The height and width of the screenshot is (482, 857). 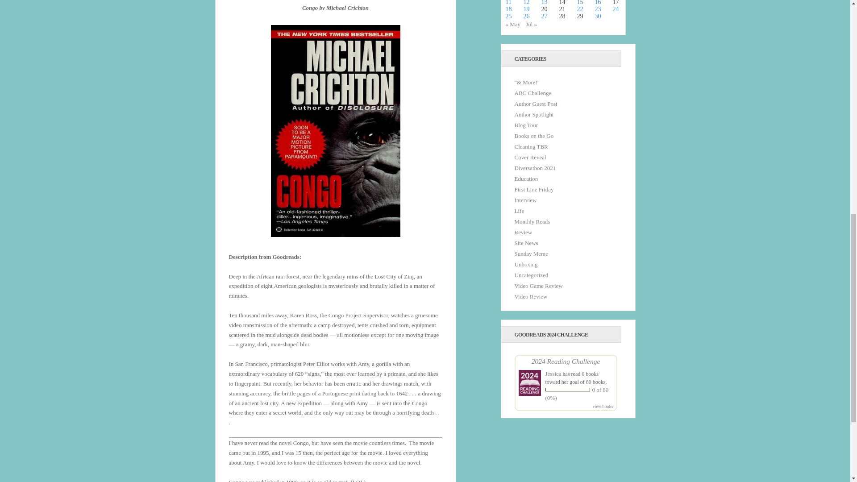 I want to click on 18, so click(x=508, y=9).